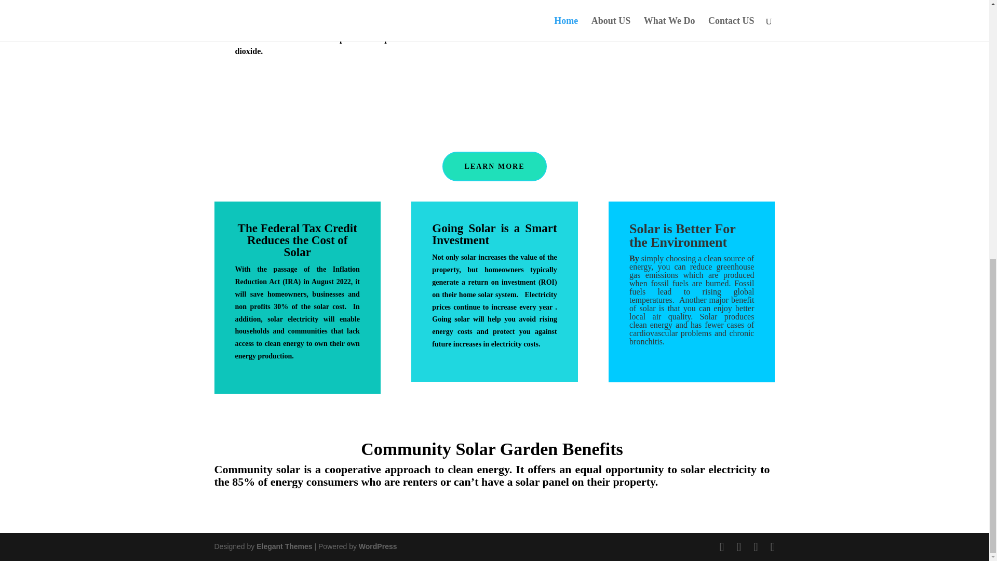 This screenshot has height=561, width=997. What do you see at coordinates (249, 511) in the screenshot?
I see `Click Here` at bounding box center [249, 511].